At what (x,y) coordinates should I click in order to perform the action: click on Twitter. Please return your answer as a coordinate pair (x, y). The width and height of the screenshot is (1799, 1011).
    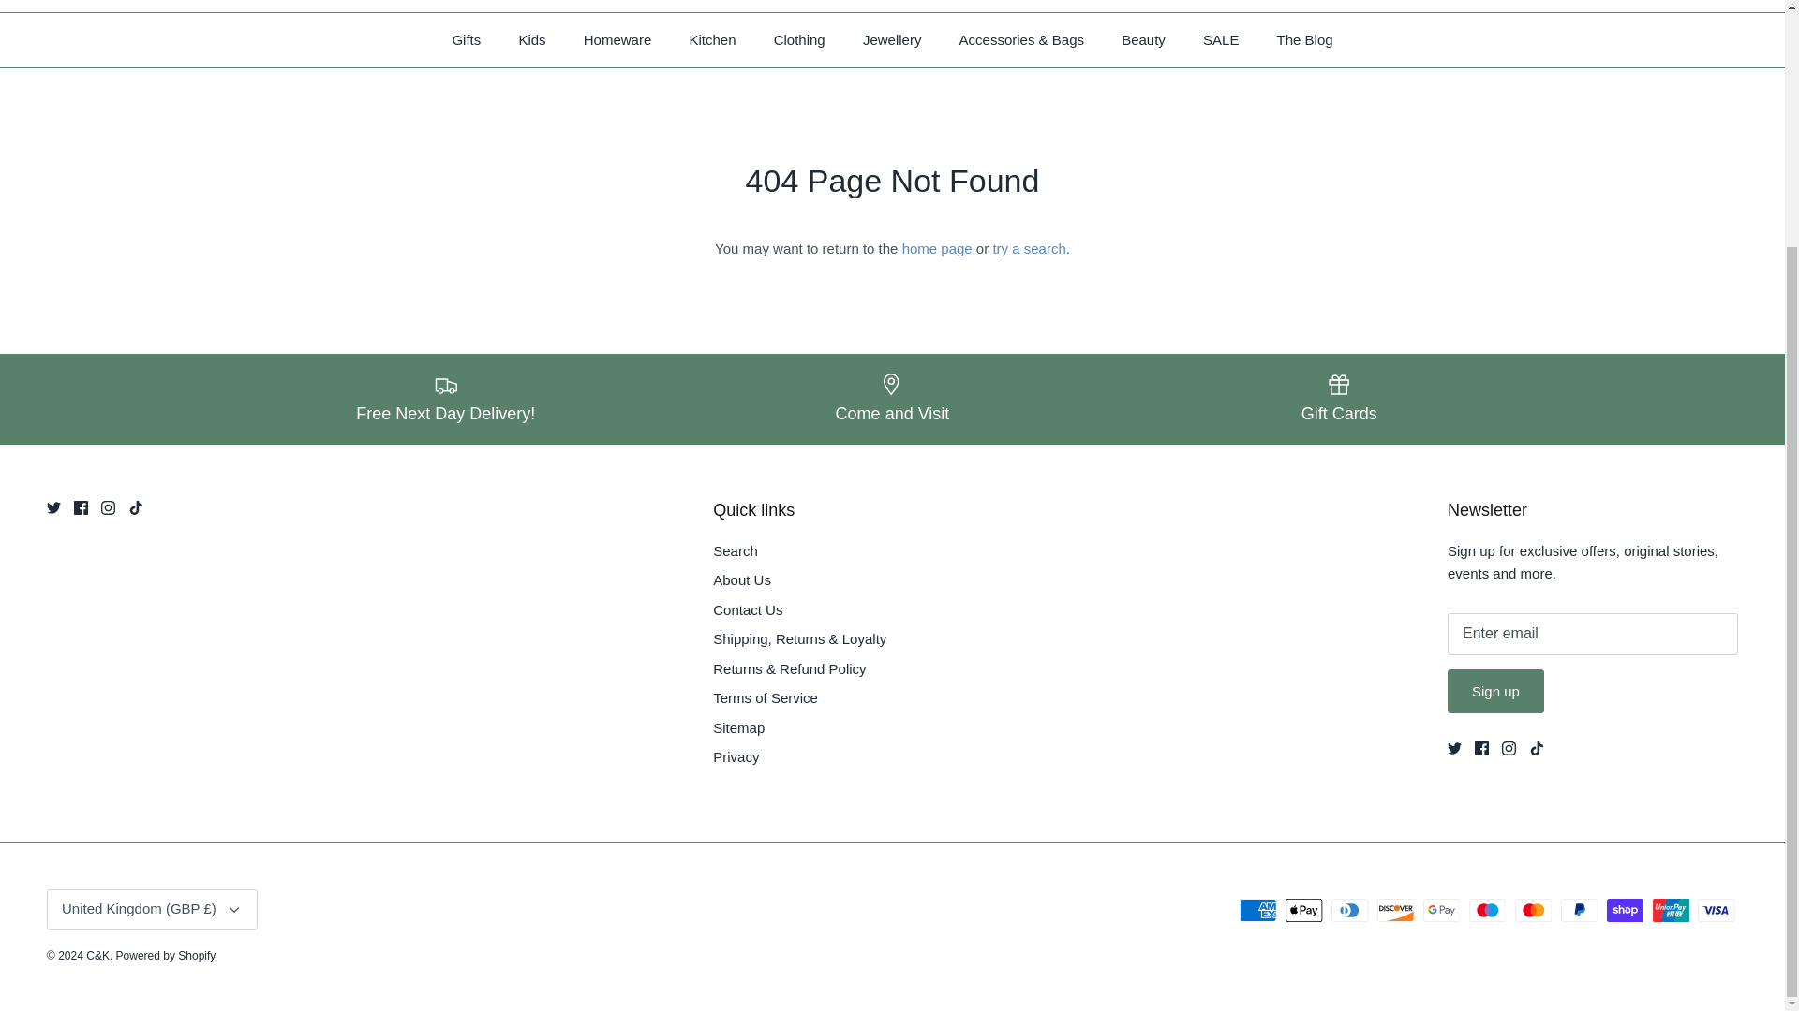
    Looking at the image, I should click on (1454, 747).